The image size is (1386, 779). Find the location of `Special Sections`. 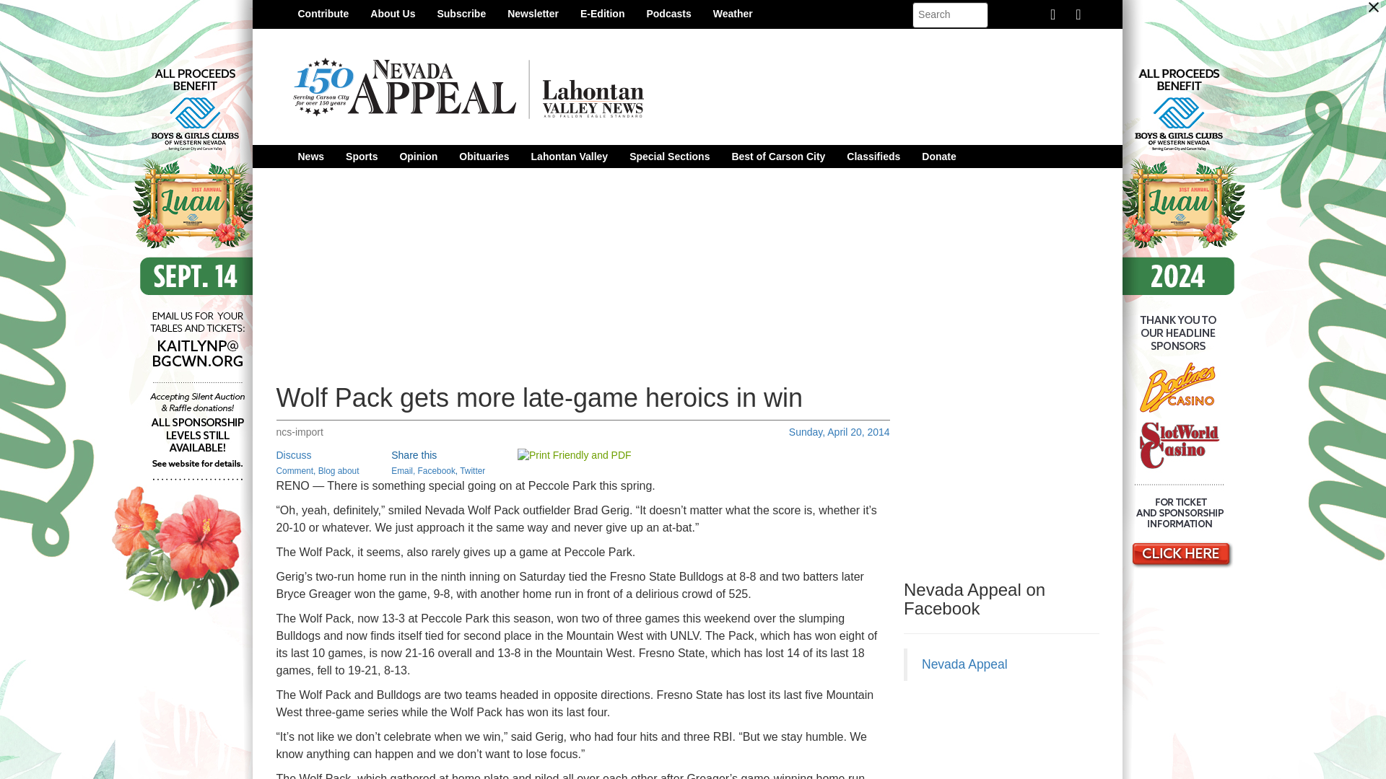

Special Sections is located at coordinates (669, 156).